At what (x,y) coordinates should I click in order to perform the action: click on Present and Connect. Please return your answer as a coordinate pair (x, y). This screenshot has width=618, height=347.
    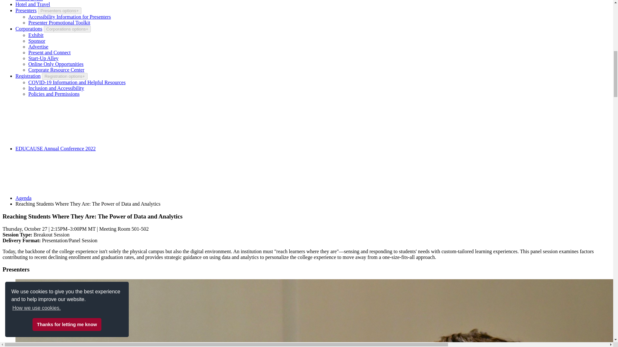
    Looking at the image, I should click on (50, 52).